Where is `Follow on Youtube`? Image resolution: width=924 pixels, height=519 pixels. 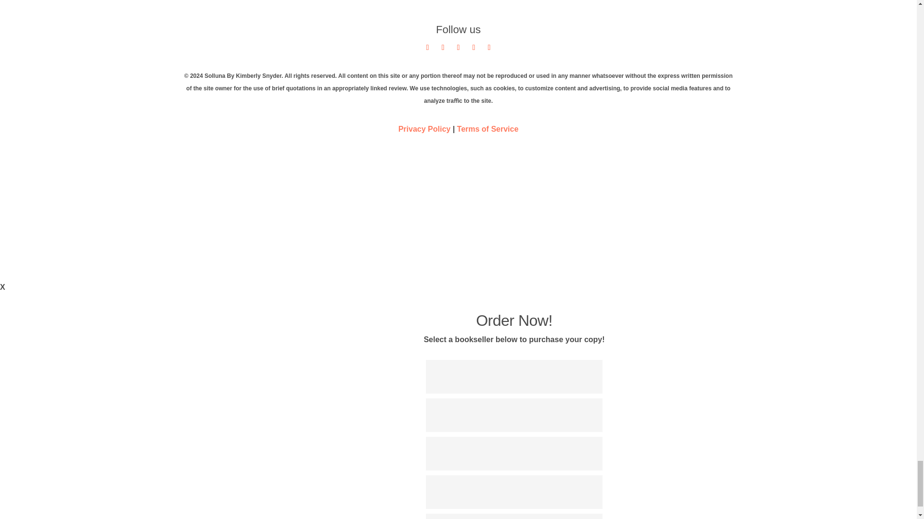 Follow on Youtube is located at coordinates (458, 47).